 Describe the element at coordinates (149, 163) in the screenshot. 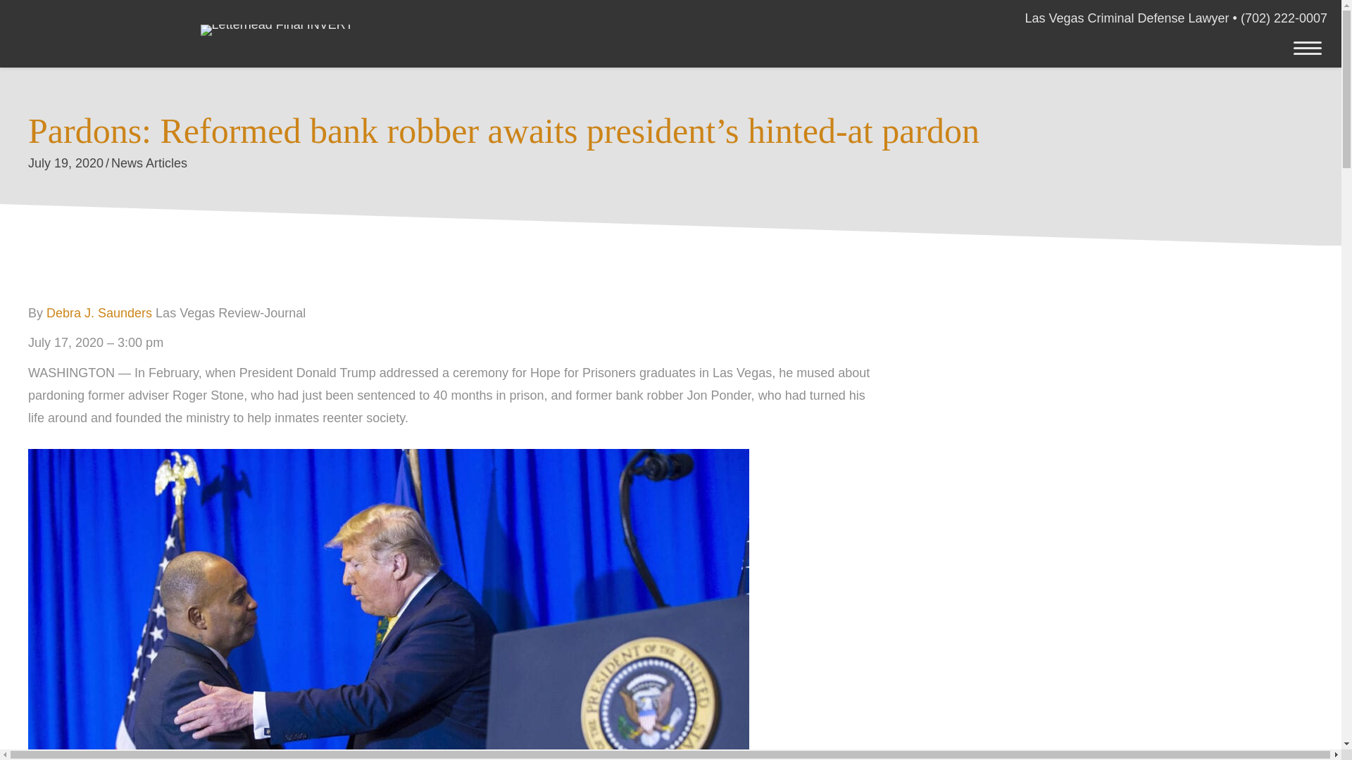

I see `News Articles` at that location.